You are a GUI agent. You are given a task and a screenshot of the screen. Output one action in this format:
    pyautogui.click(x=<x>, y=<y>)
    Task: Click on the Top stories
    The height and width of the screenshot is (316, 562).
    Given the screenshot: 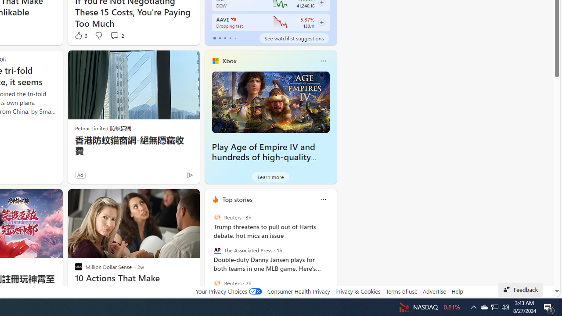 What is the action you would take?
    pyautogui.click(x=237, y=199)
    